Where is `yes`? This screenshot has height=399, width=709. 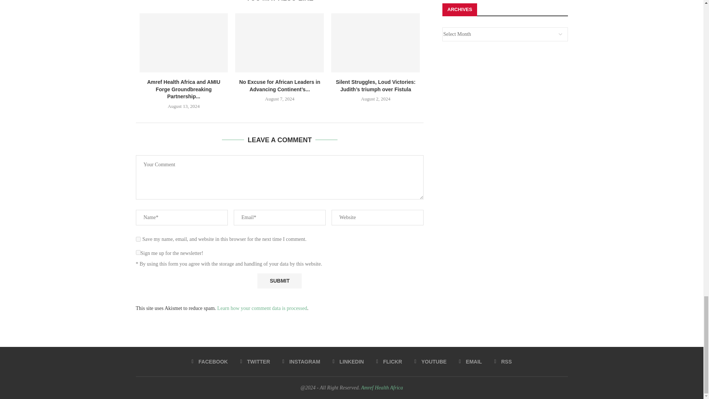 yes is located at coordinates (138, 239).